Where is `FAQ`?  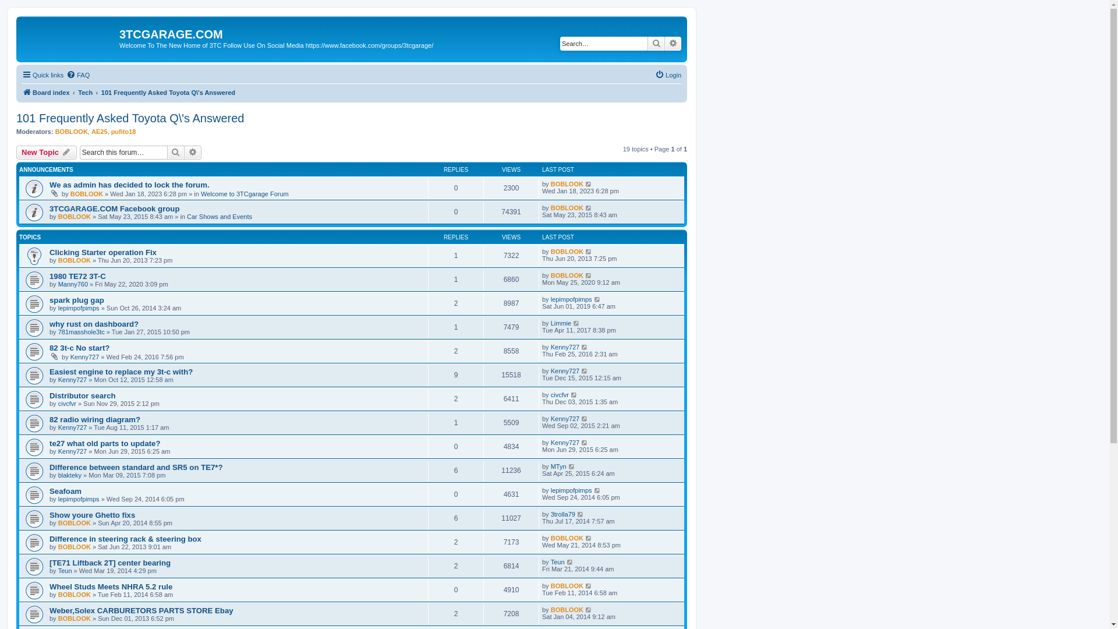 FAQ is located at coordinates (78, 75).